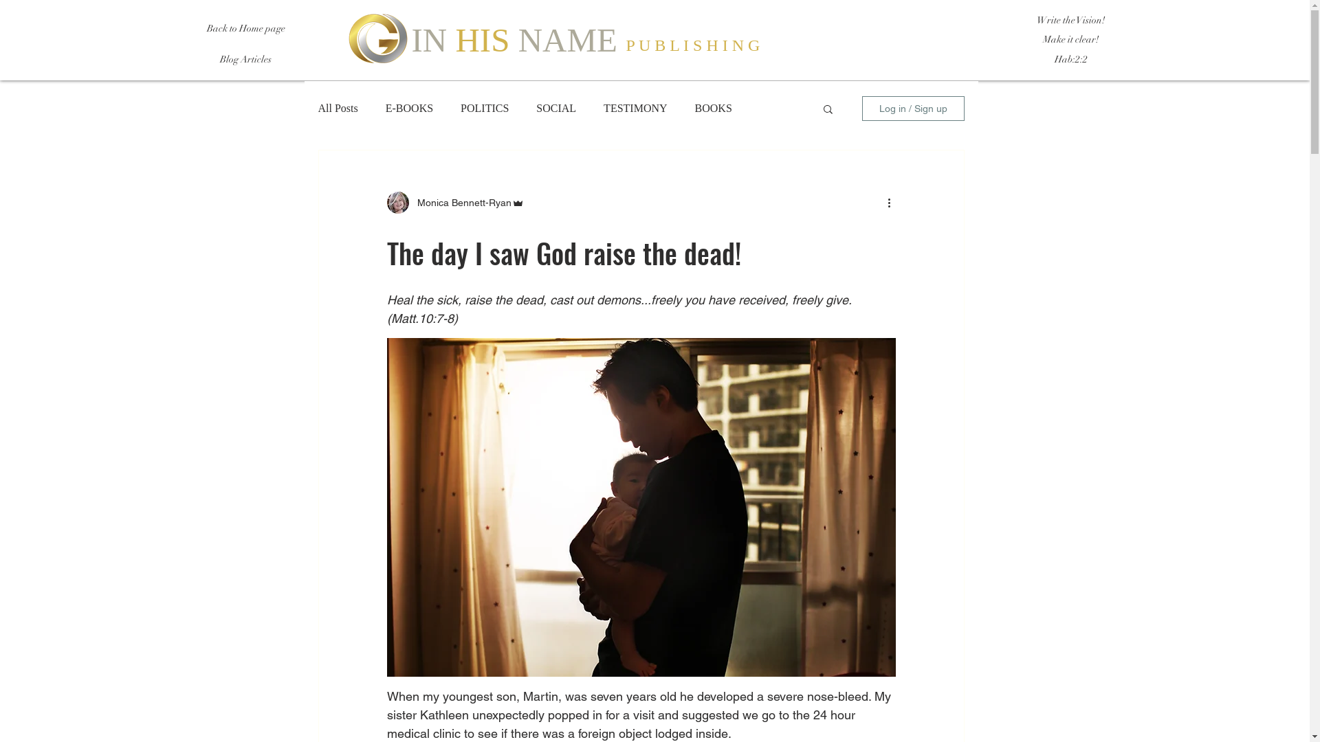 This screenshot has width=1320, height=742. I want to click on Back to Home page, so click(245, 29).